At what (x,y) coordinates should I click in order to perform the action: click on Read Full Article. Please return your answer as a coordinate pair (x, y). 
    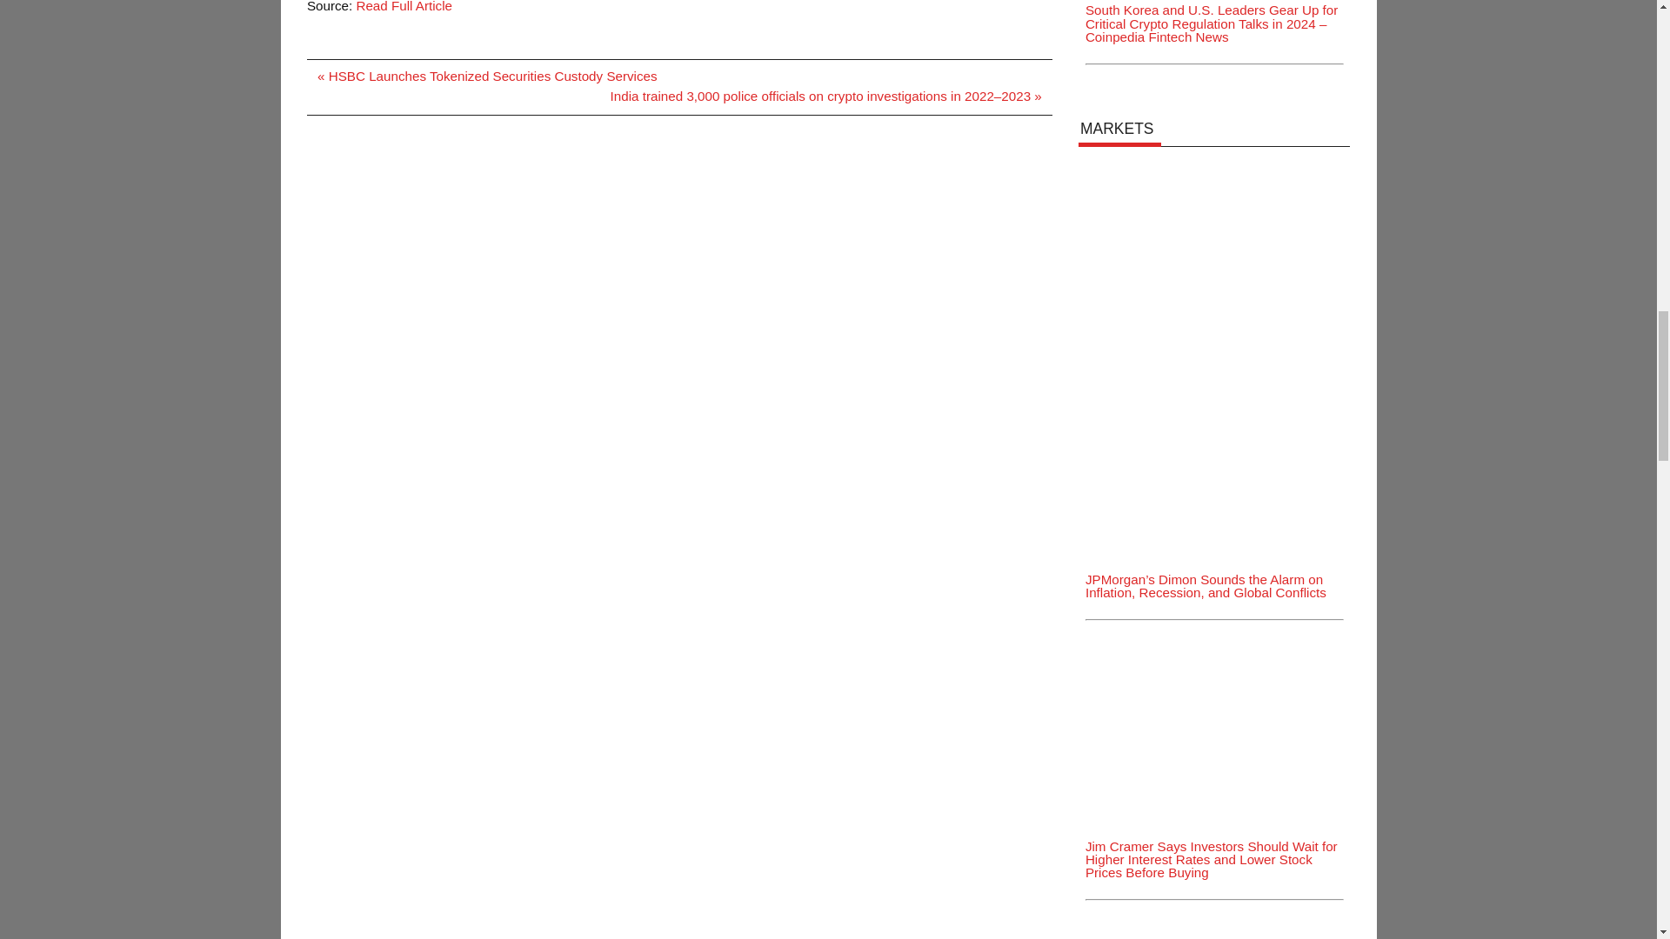
    Looking at the image, I should click on (404, 7).